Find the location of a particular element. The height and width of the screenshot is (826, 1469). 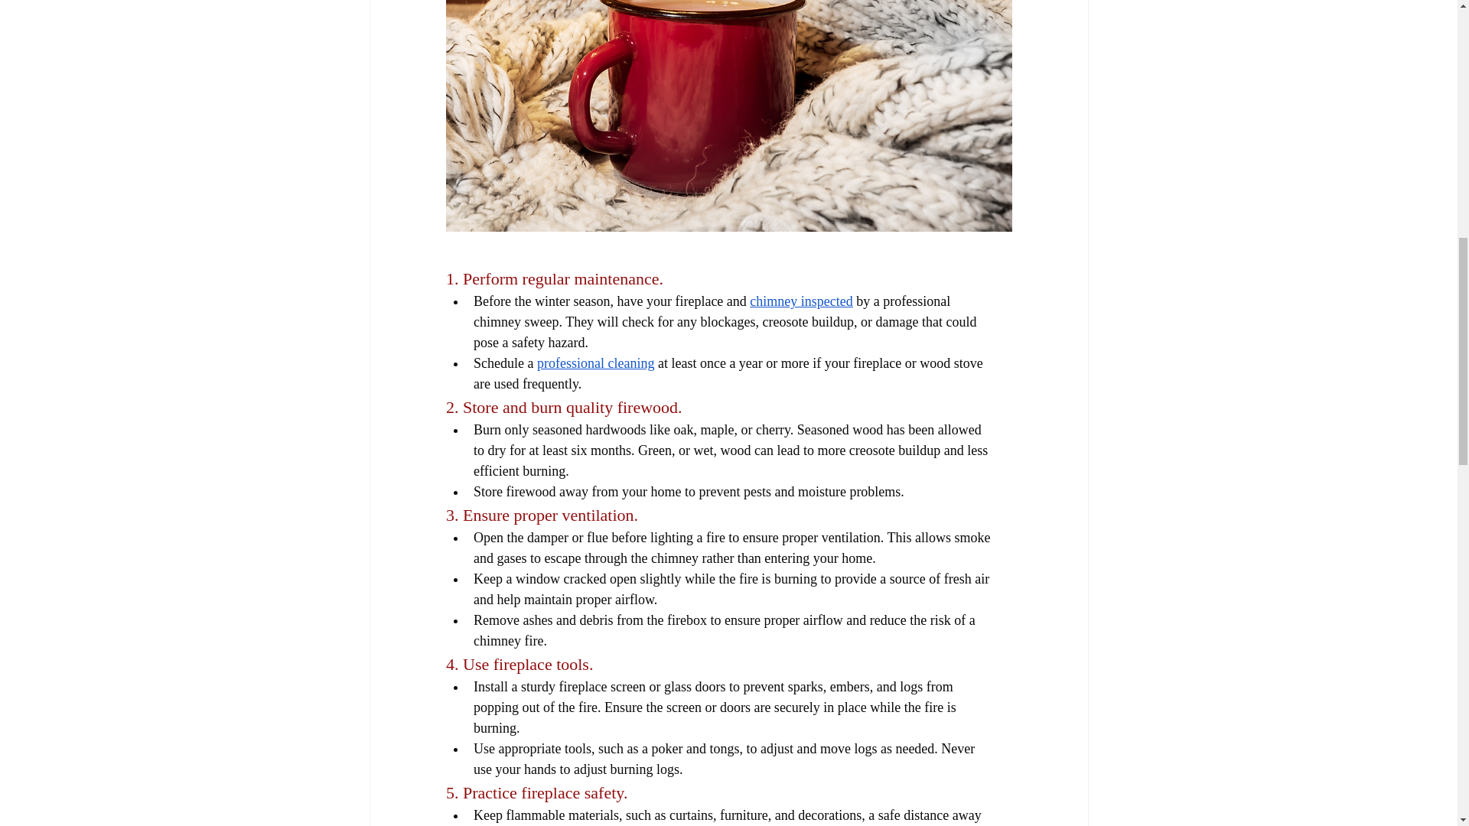

professional cleaning is located at coordinates (594, 363).